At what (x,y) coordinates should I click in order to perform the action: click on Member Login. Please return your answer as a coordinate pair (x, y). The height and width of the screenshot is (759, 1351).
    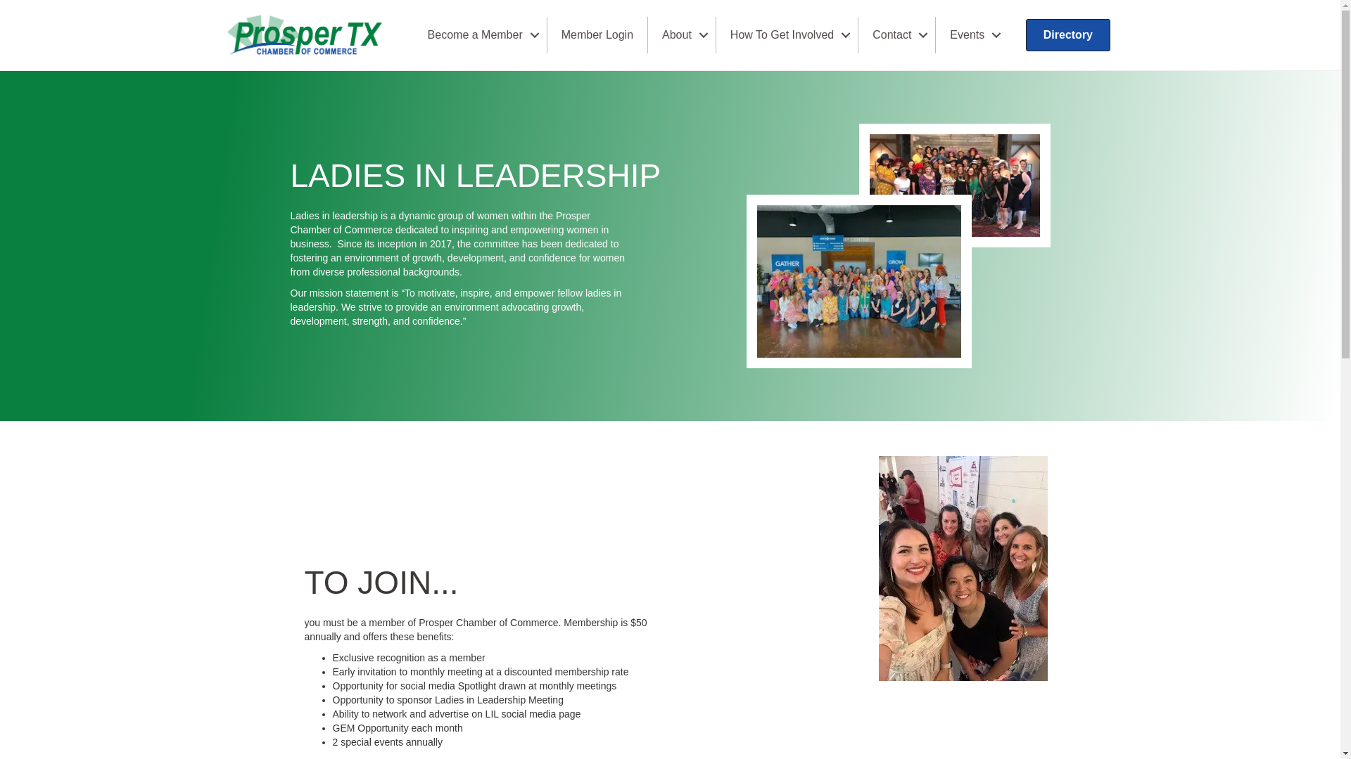
    Looking at the image, I should click on (597, 35).